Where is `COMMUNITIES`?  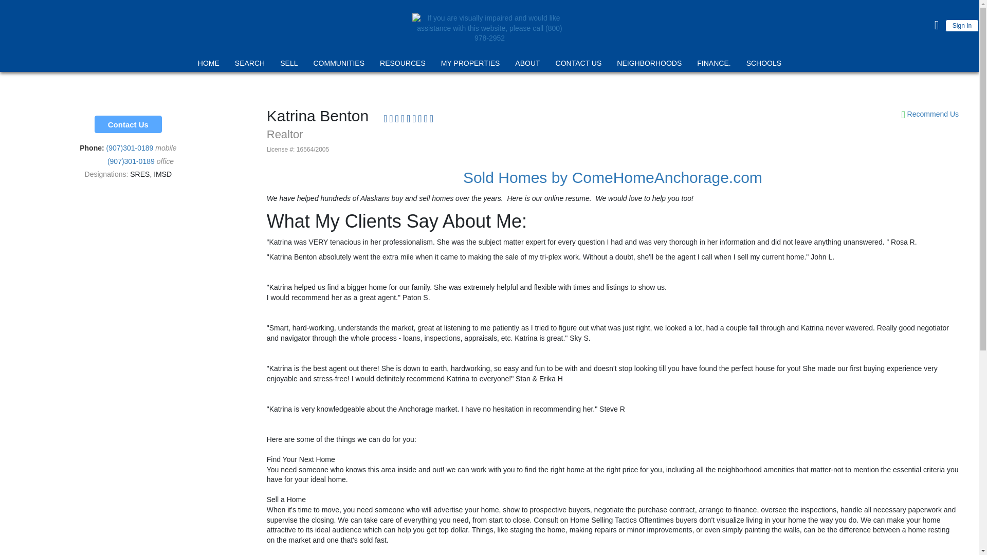 COMMUNITIES is located at coordinates (339, 65).